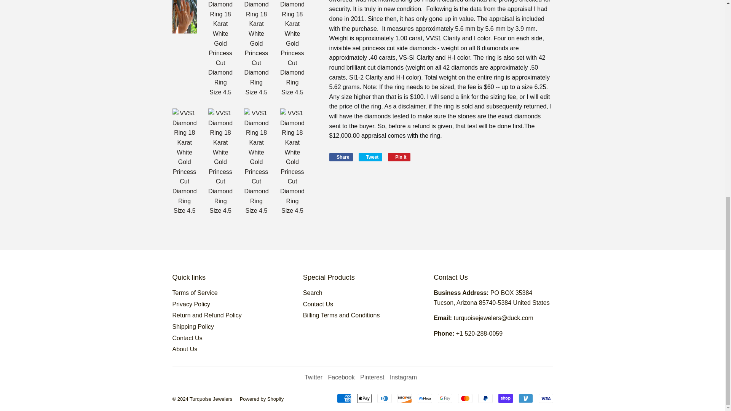 This screenshot has height=411, width=731. I want to click on Diners Club, so click(384, 398).